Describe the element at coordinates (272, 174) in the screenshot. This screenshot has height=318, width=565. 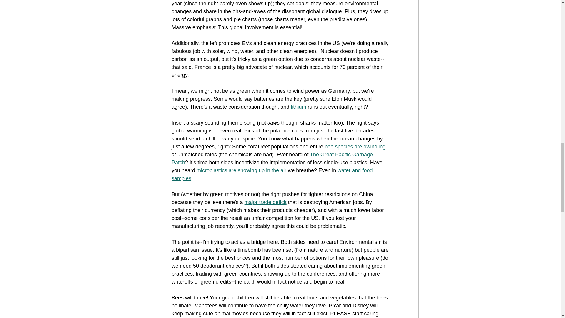
I see `water and food samples` at that location.